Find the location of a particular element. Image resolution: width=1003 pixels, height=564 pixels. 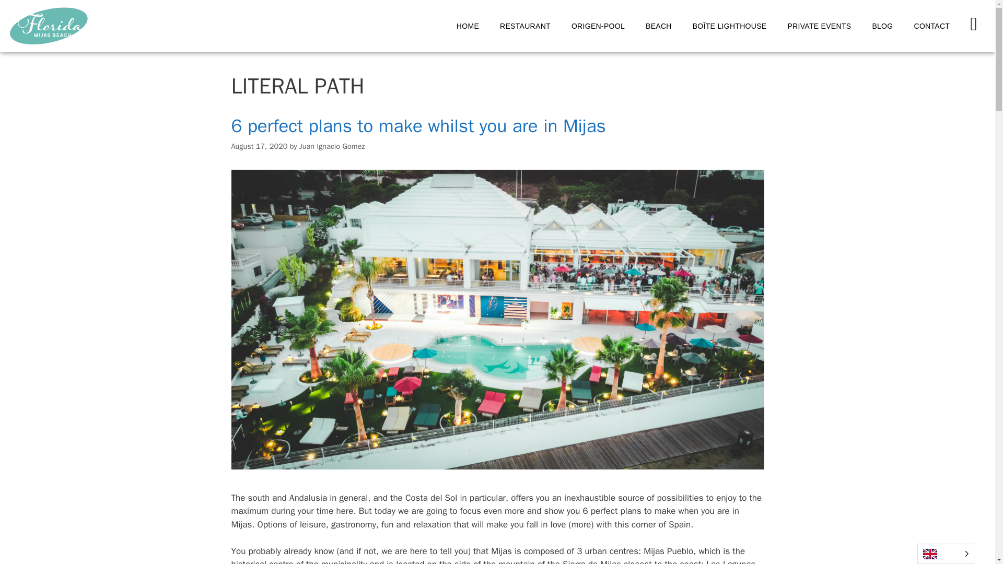

RESTAURANT is located at coordinates (524, 26).